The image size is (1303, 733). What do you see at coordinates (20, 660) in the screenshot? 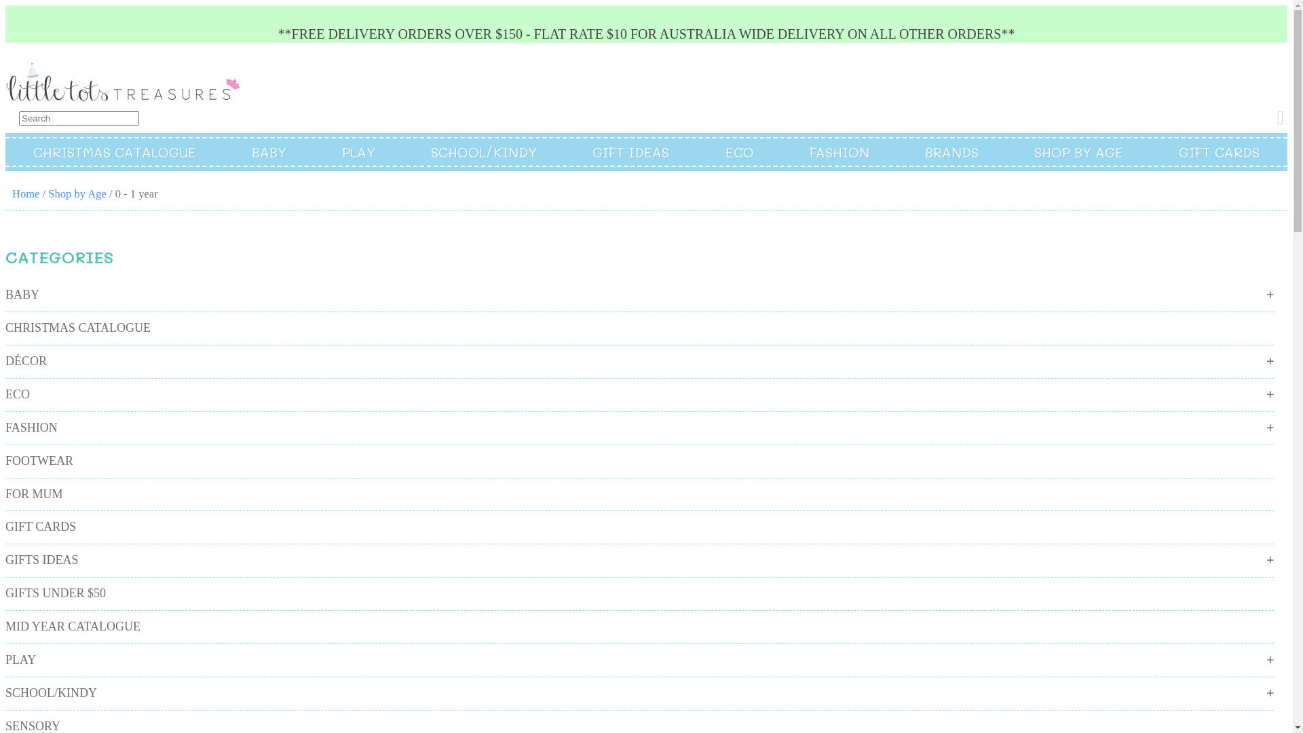
I see `PLAY` at bounding box center [20, 660].